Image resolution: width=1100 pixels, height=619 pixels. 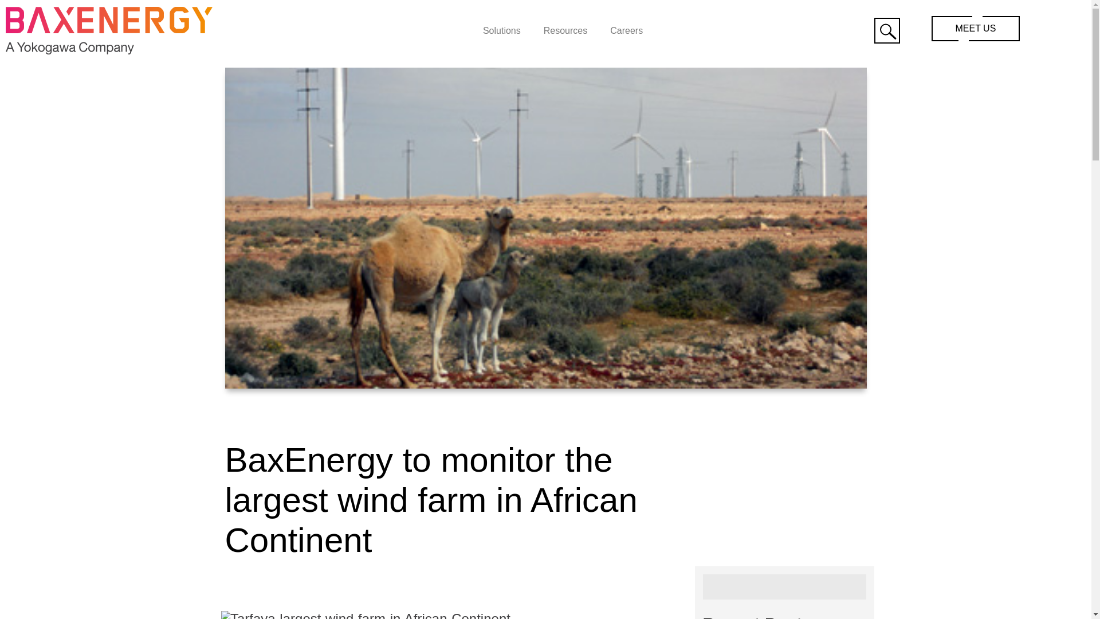 I want to click on Search, so click(x=784, y=587).